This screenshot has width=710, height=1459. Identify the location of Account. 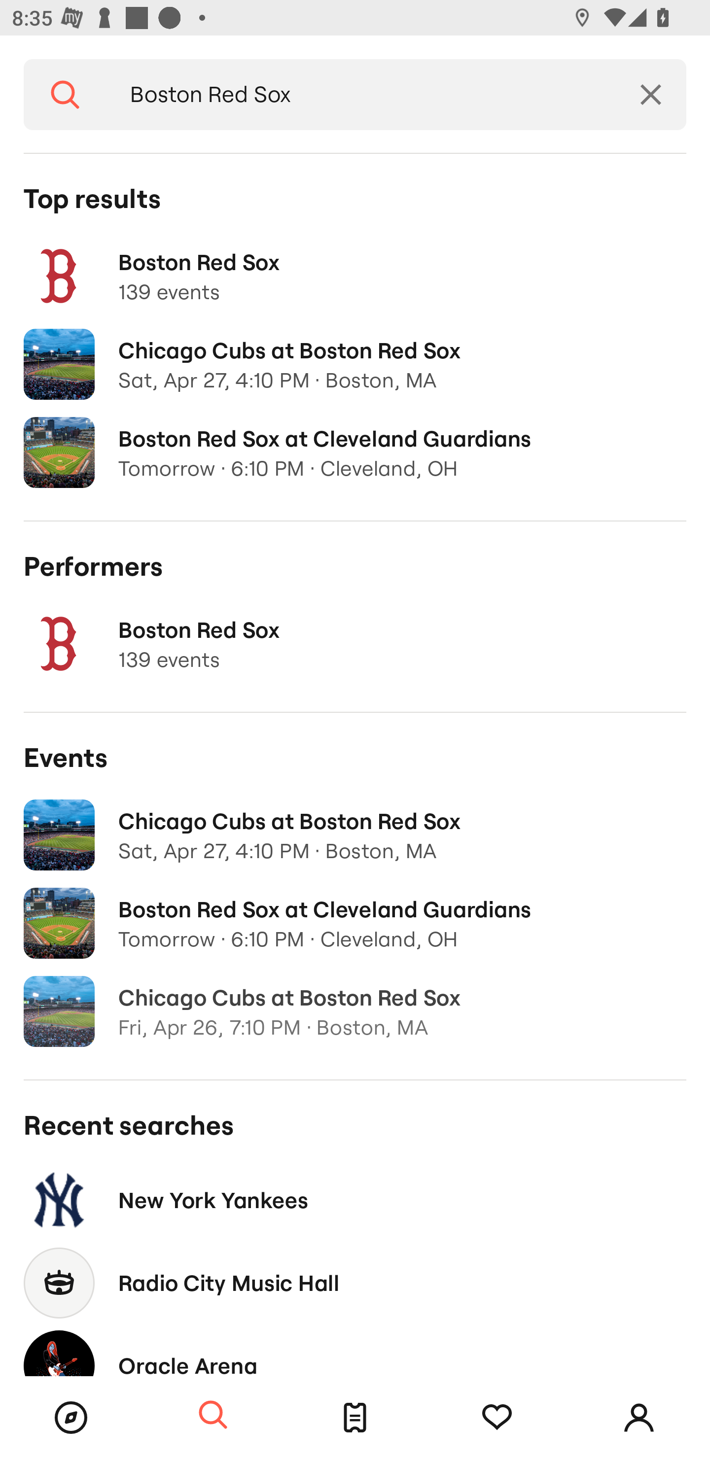
(639, 1418).